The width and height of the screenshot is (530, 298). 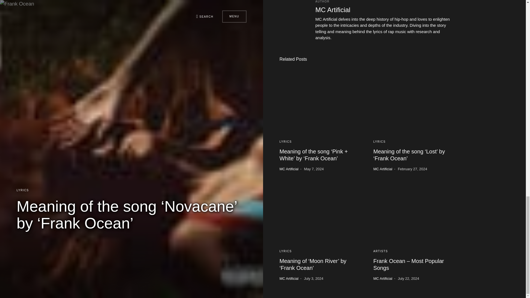 I want to click on View all posts by MC Artificial, so click(x=289, y=169).